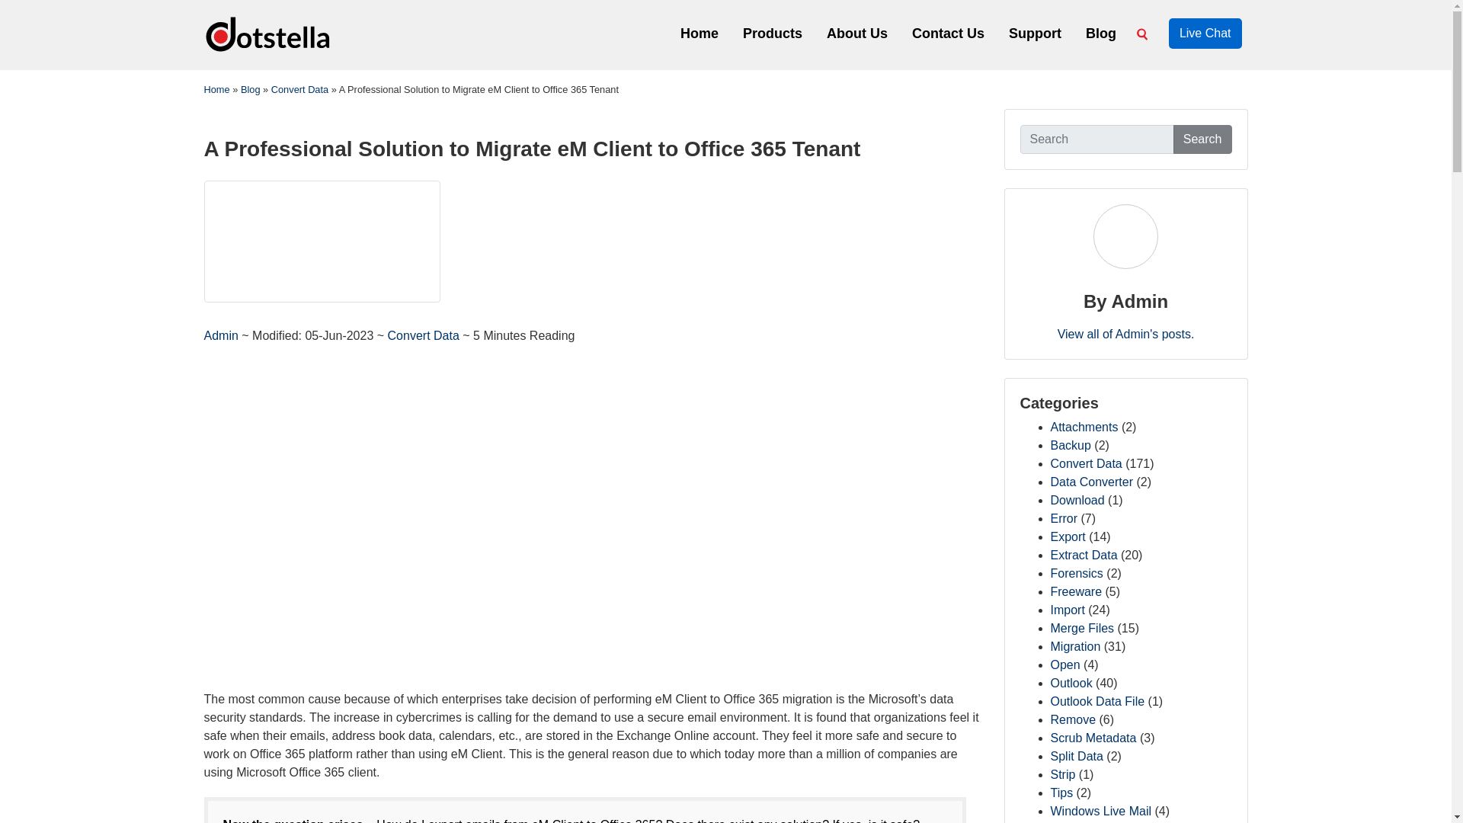 Image resolution: width=1463 pixels, height=823 pixels. Describe the element at coordinates (1091, 482) in the screenshot. I see `Data Converter` at that location.